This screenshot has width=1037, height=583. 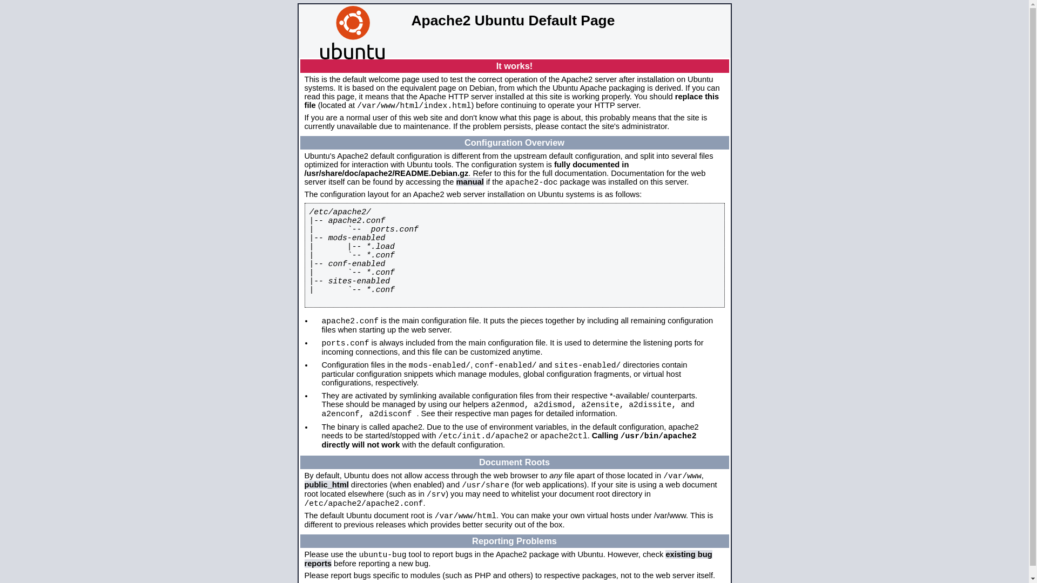 I want to click on public_html, so click(x=327, y=485).